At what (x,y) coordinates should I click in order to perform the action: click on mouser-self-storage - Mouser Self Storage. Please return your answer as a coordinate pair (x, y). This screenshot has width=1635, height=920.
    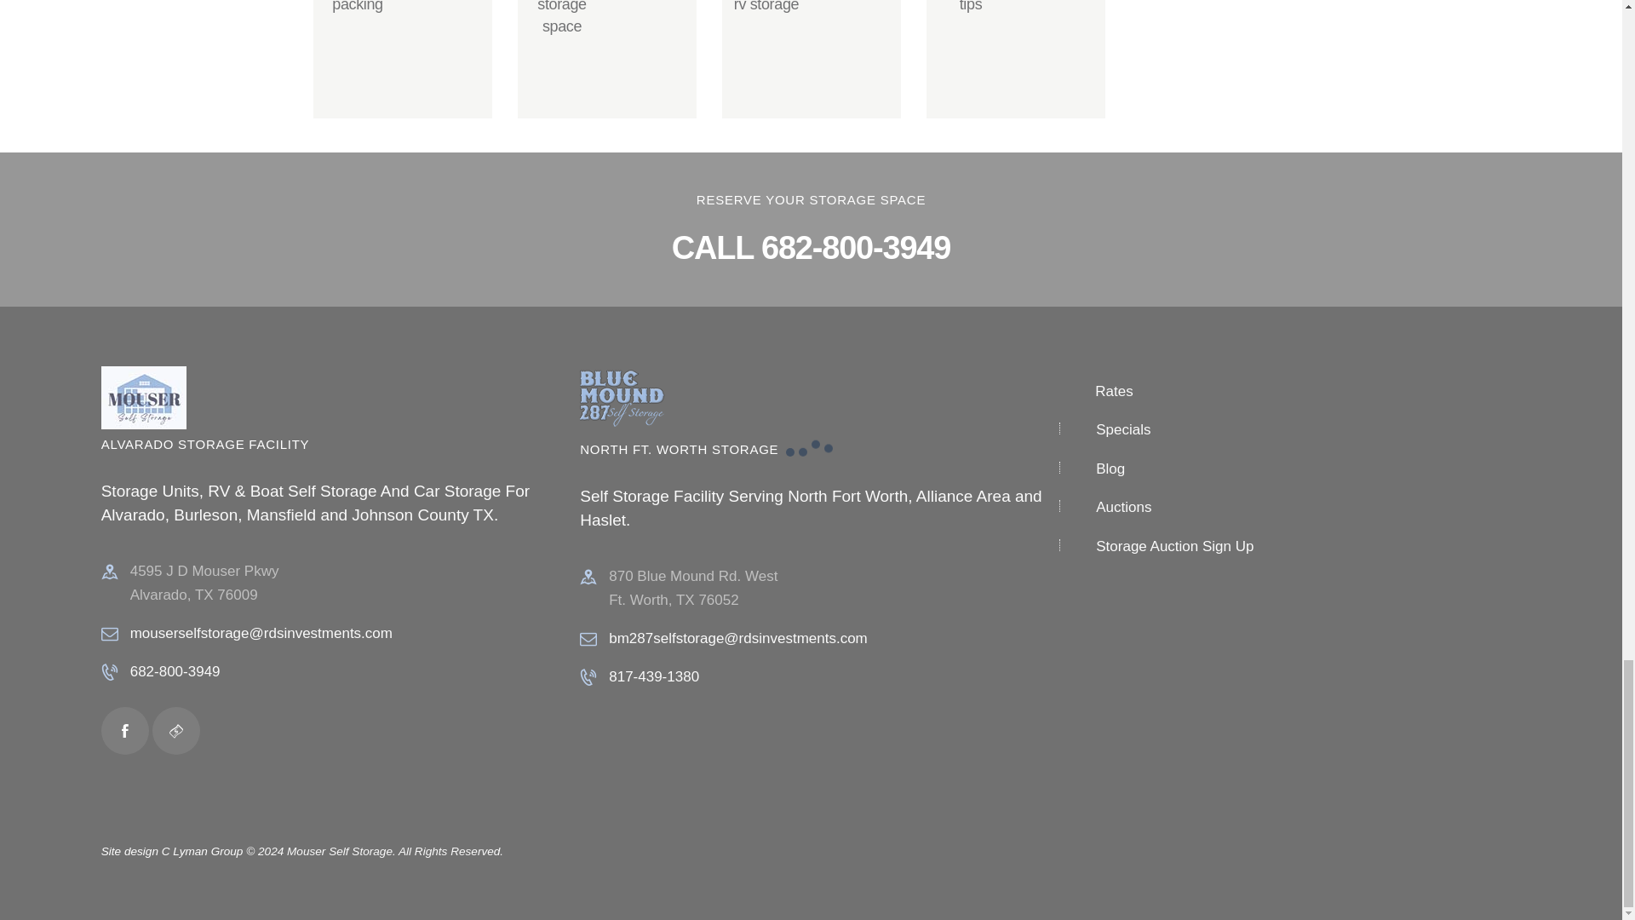
    Looking at the image, I should click on (143, 397).